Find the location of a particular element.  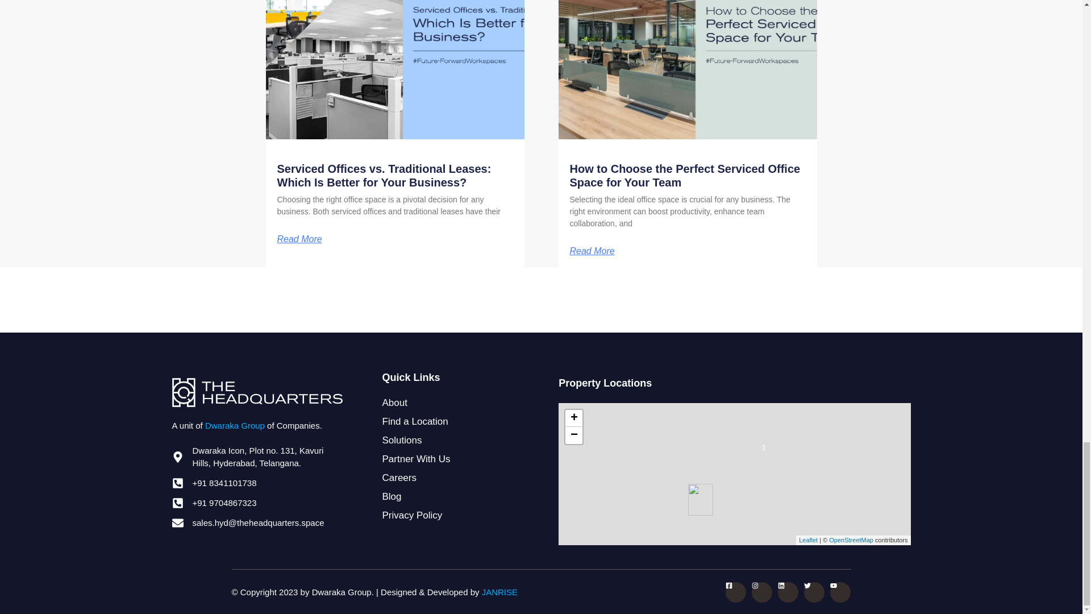

Read More is located at coordinates (592, 251).